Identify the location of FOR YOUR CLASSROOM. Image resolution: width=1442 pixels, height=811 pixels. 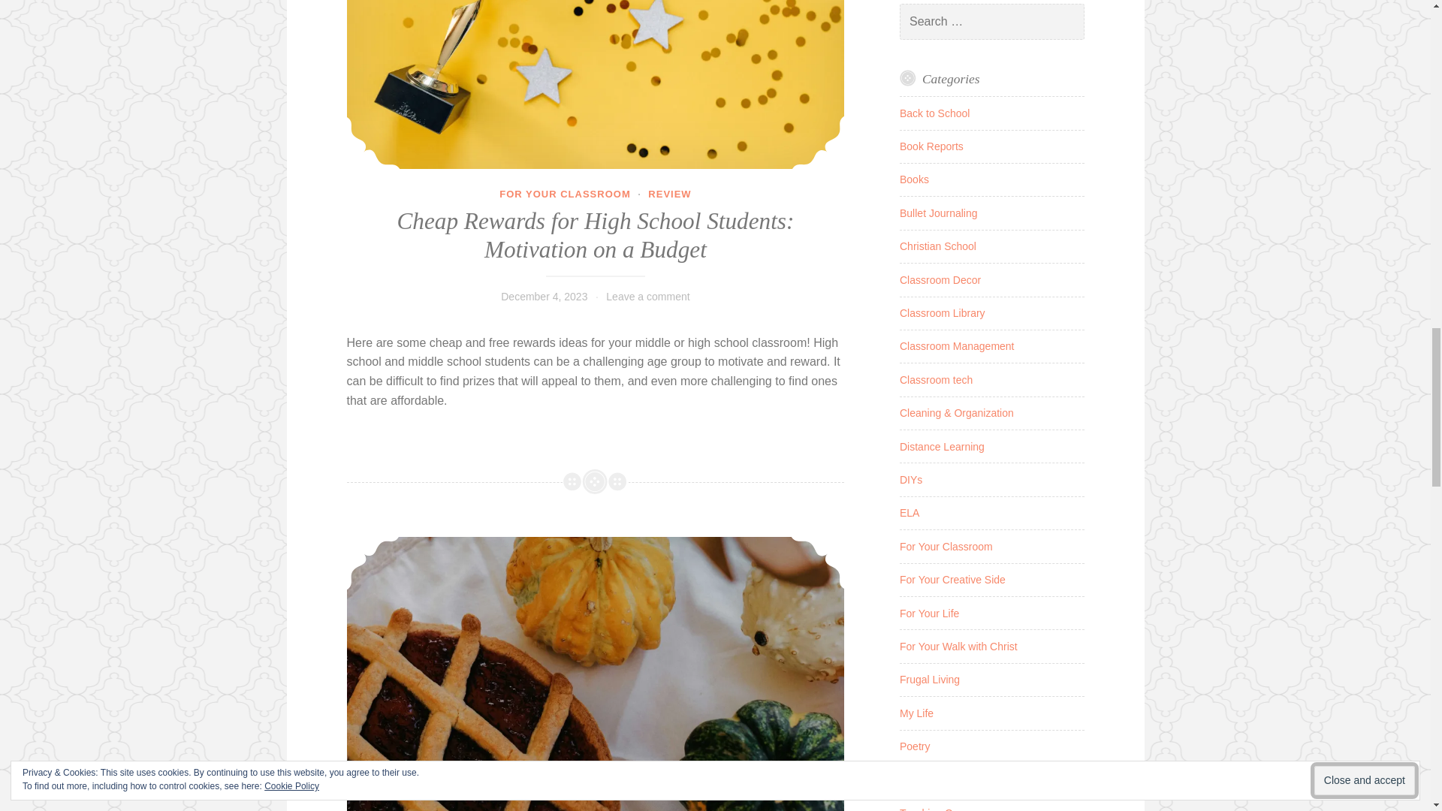
(565, 194).